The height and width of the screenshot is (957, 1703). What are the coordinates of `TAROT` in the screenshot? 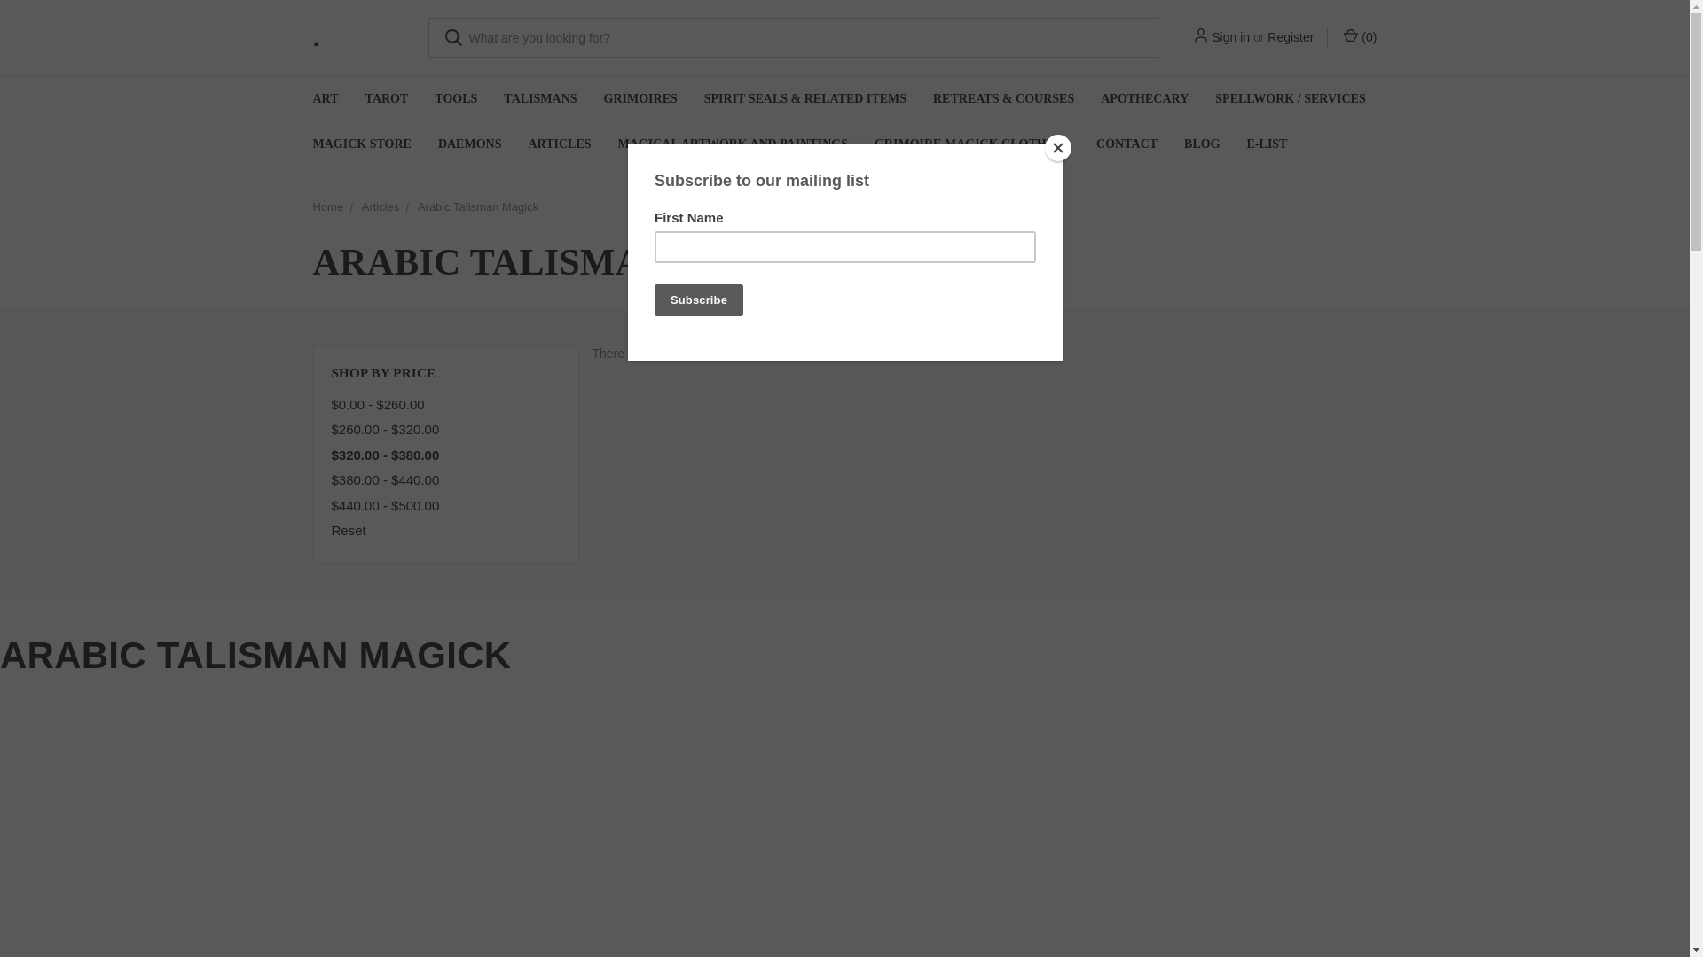 It's located at (387, 99).